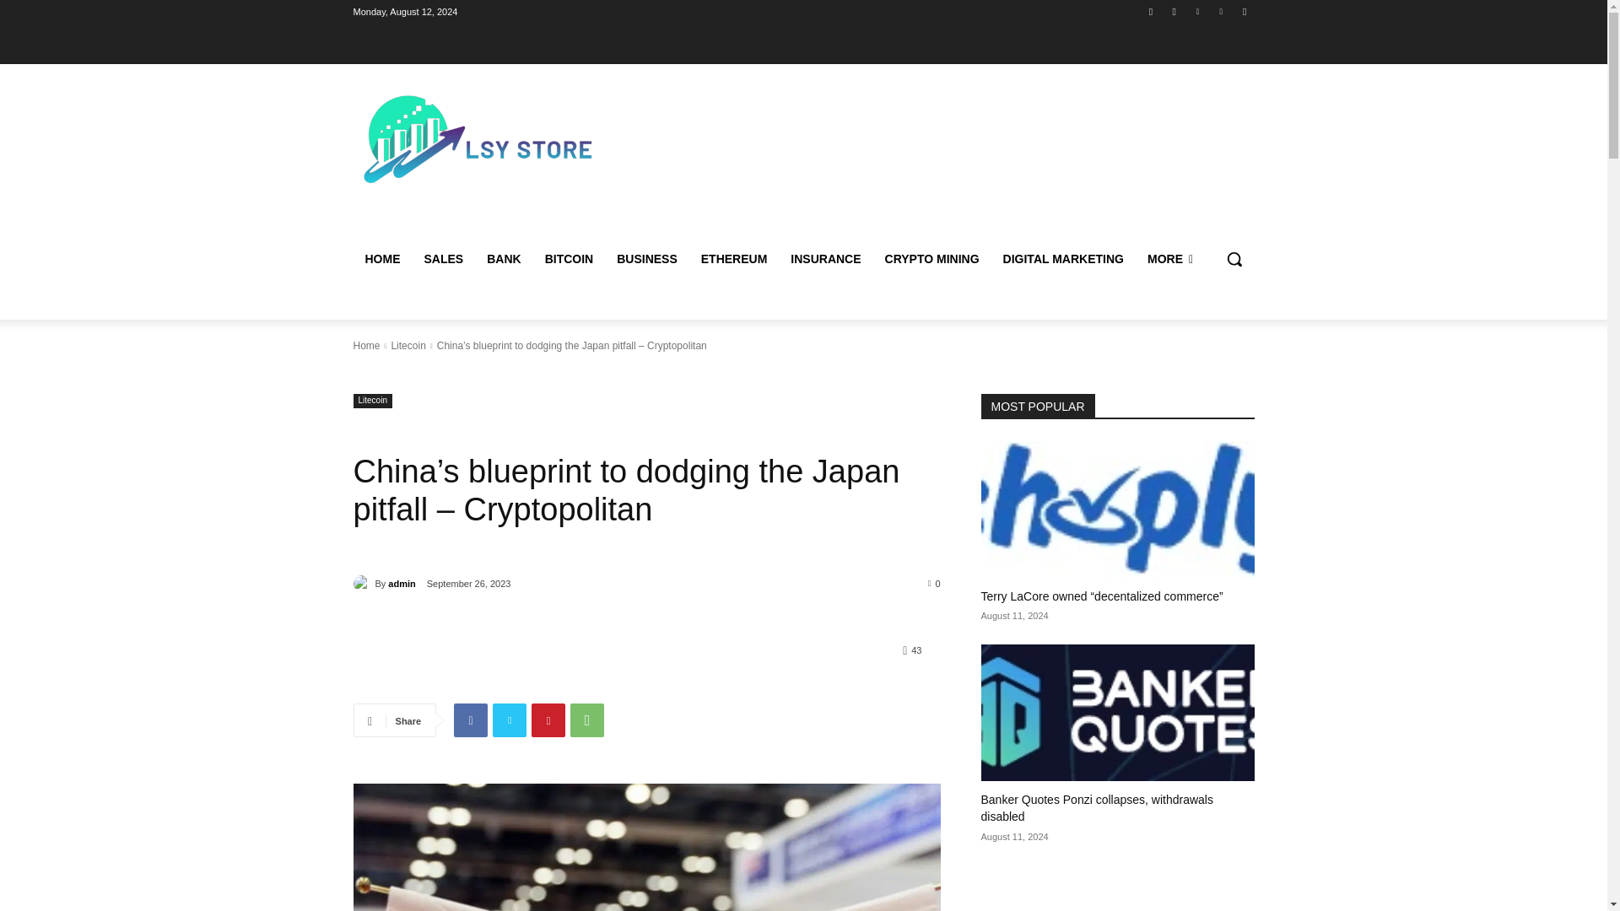  I want to click on Facebook, so click(1151, 11).